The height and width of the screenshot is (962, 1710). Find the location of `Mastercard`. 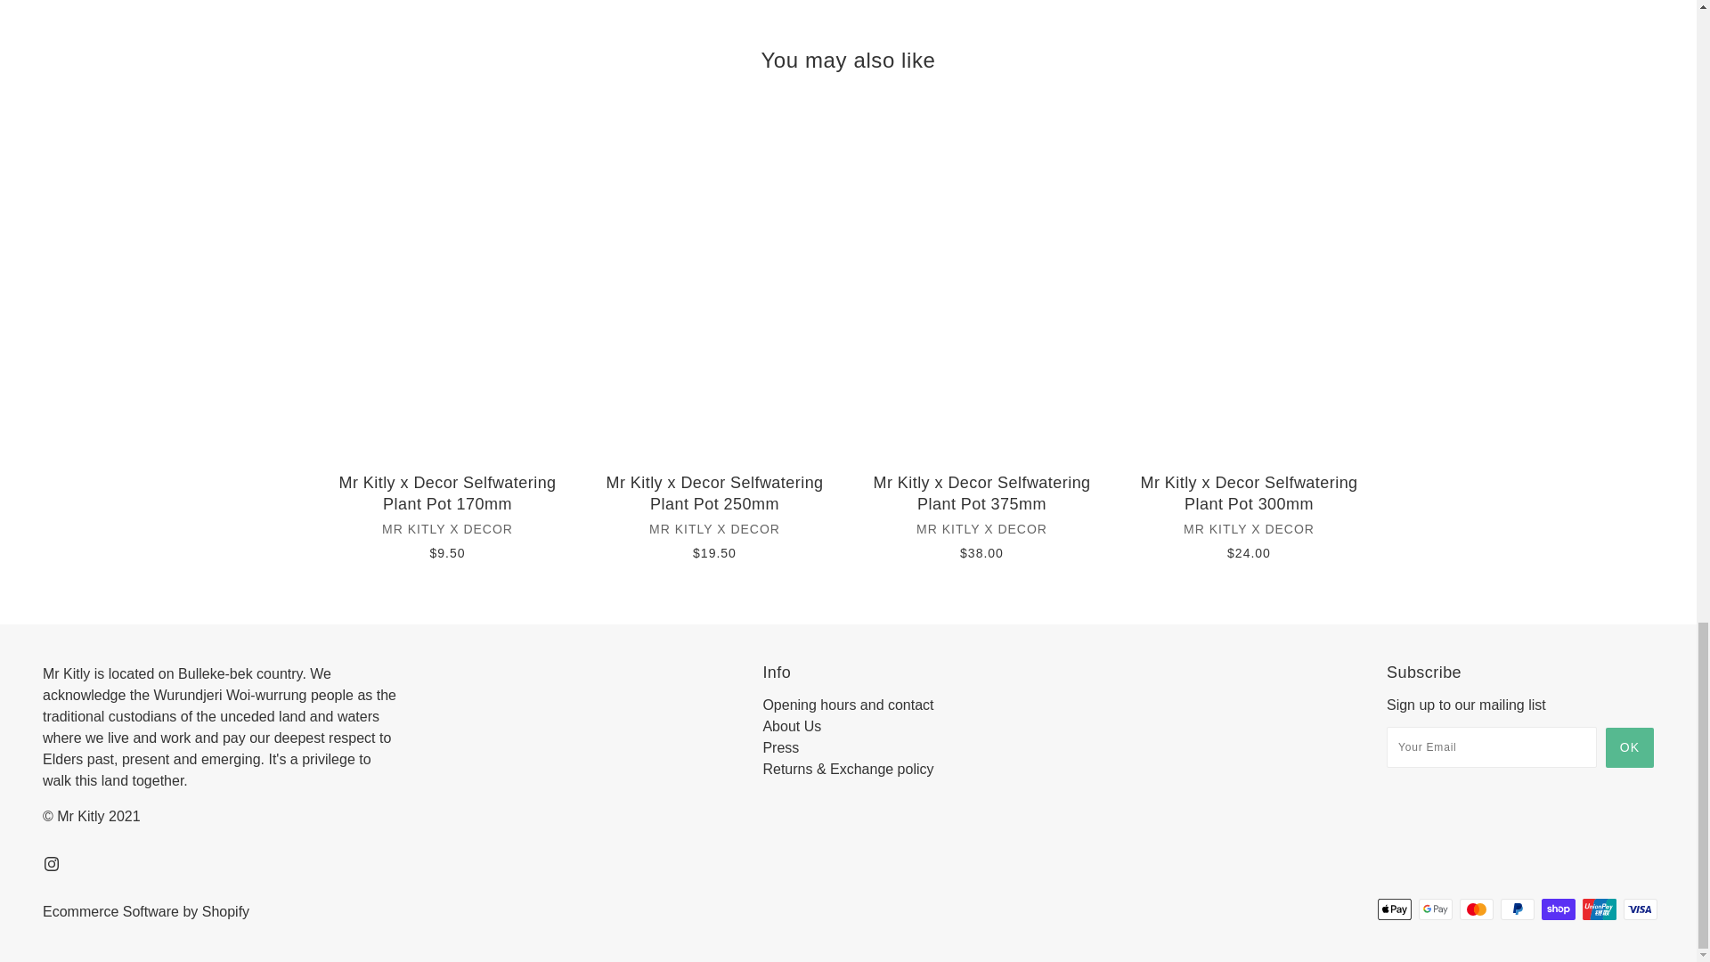

Mastercard is located at coordinates (1477, 909).